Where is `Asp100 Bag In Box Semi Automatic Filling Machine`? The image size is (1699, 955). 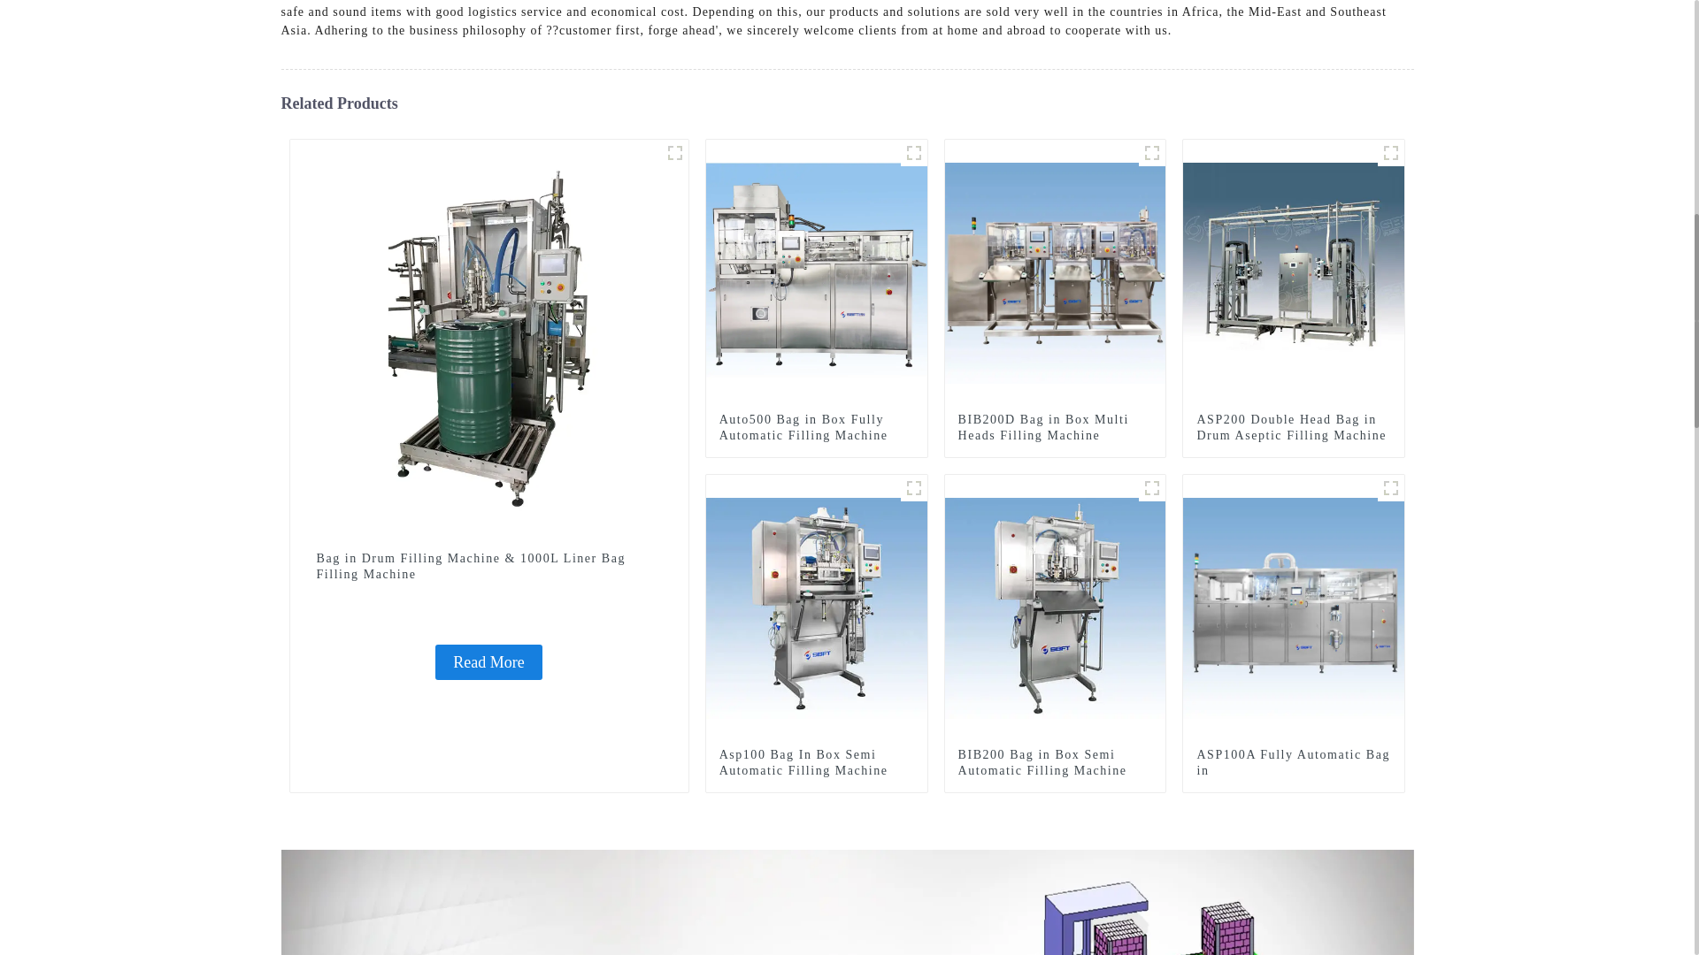 Asp100 Bag In Box Semi Automatic Filling Machine is located at coordinates (817, 607).